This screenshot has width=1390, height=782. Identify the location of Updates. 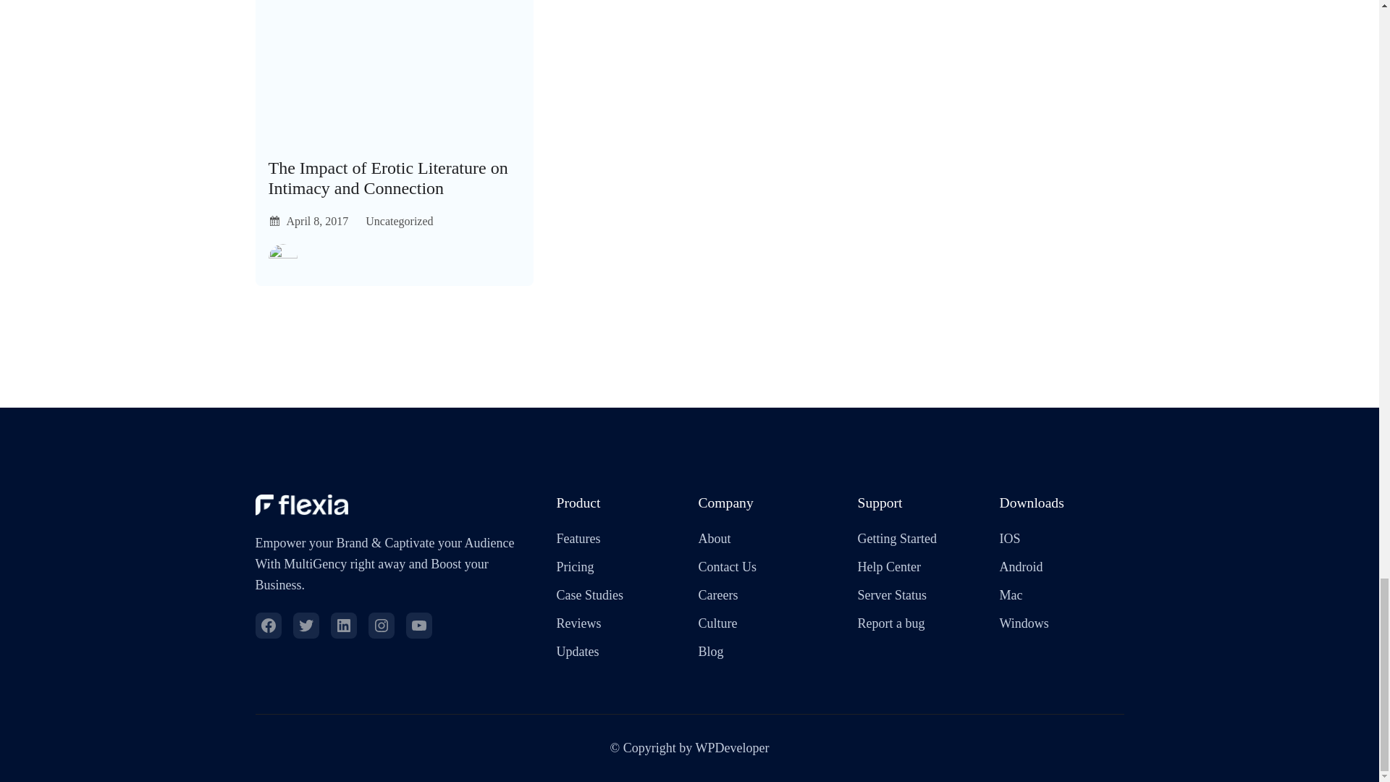
(578, 652).